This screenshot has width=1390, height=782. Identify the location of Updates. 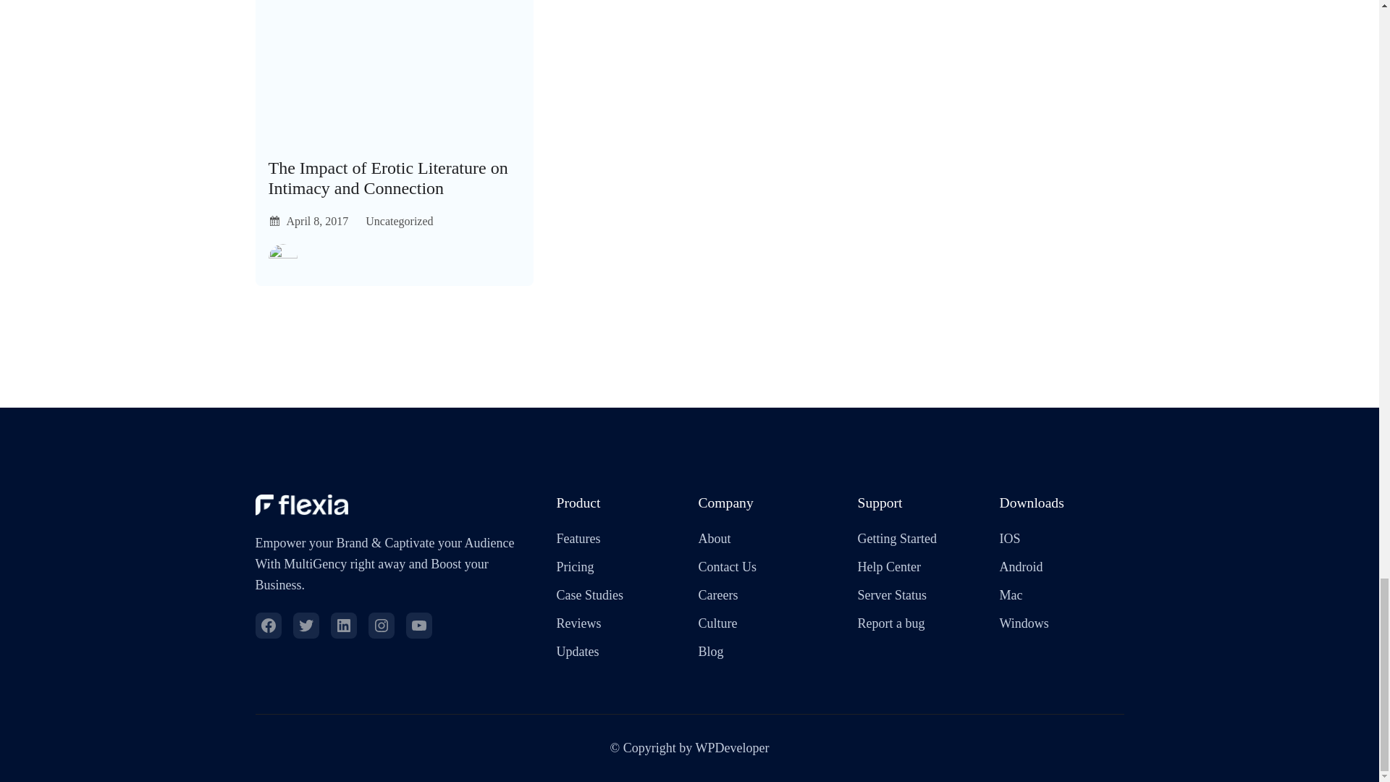
(578, 652).